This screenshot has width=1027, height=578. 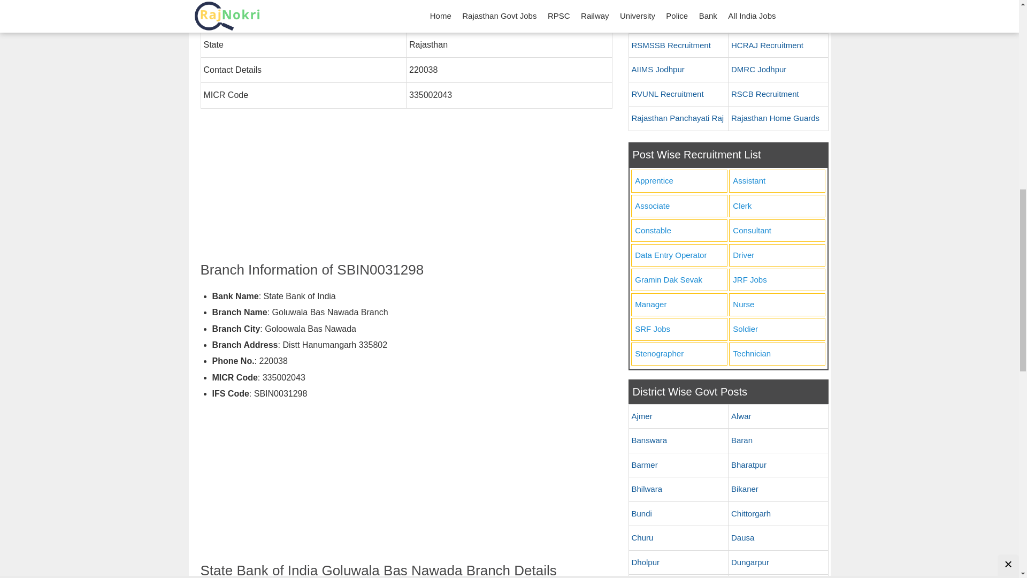 What do you see at coordinates (678, 46) in the screenshot?
I see `RSMSSB Recruitment` at bounding box center [678, 46].